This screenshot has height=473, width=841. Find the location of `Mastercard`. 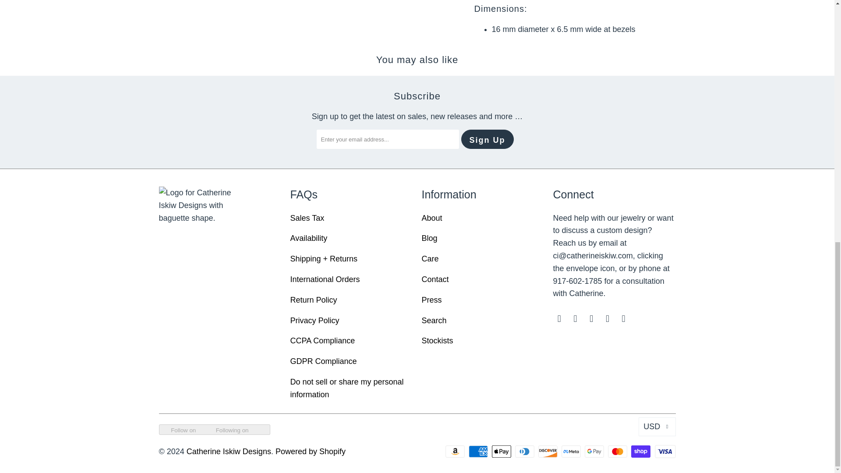

Mastercard is located at coordinates (618, 452).